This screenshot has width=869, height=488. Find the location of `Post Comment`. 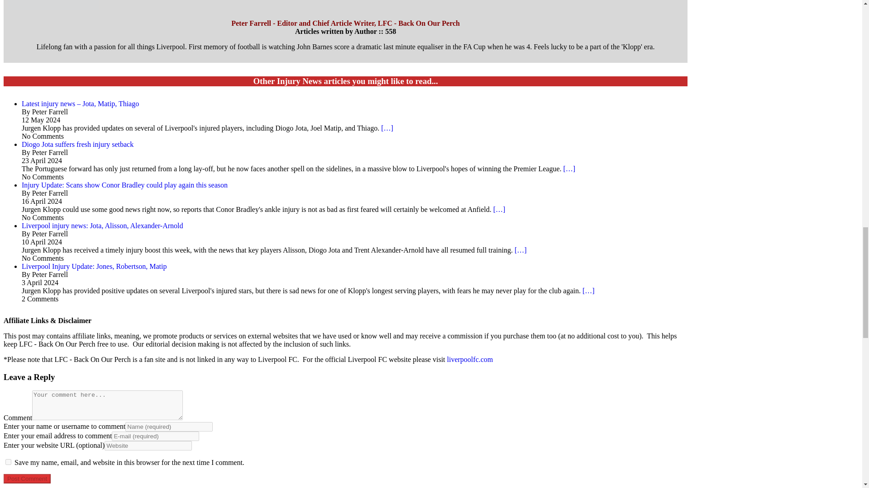

Post Comment is located at coordinates (27, 479).